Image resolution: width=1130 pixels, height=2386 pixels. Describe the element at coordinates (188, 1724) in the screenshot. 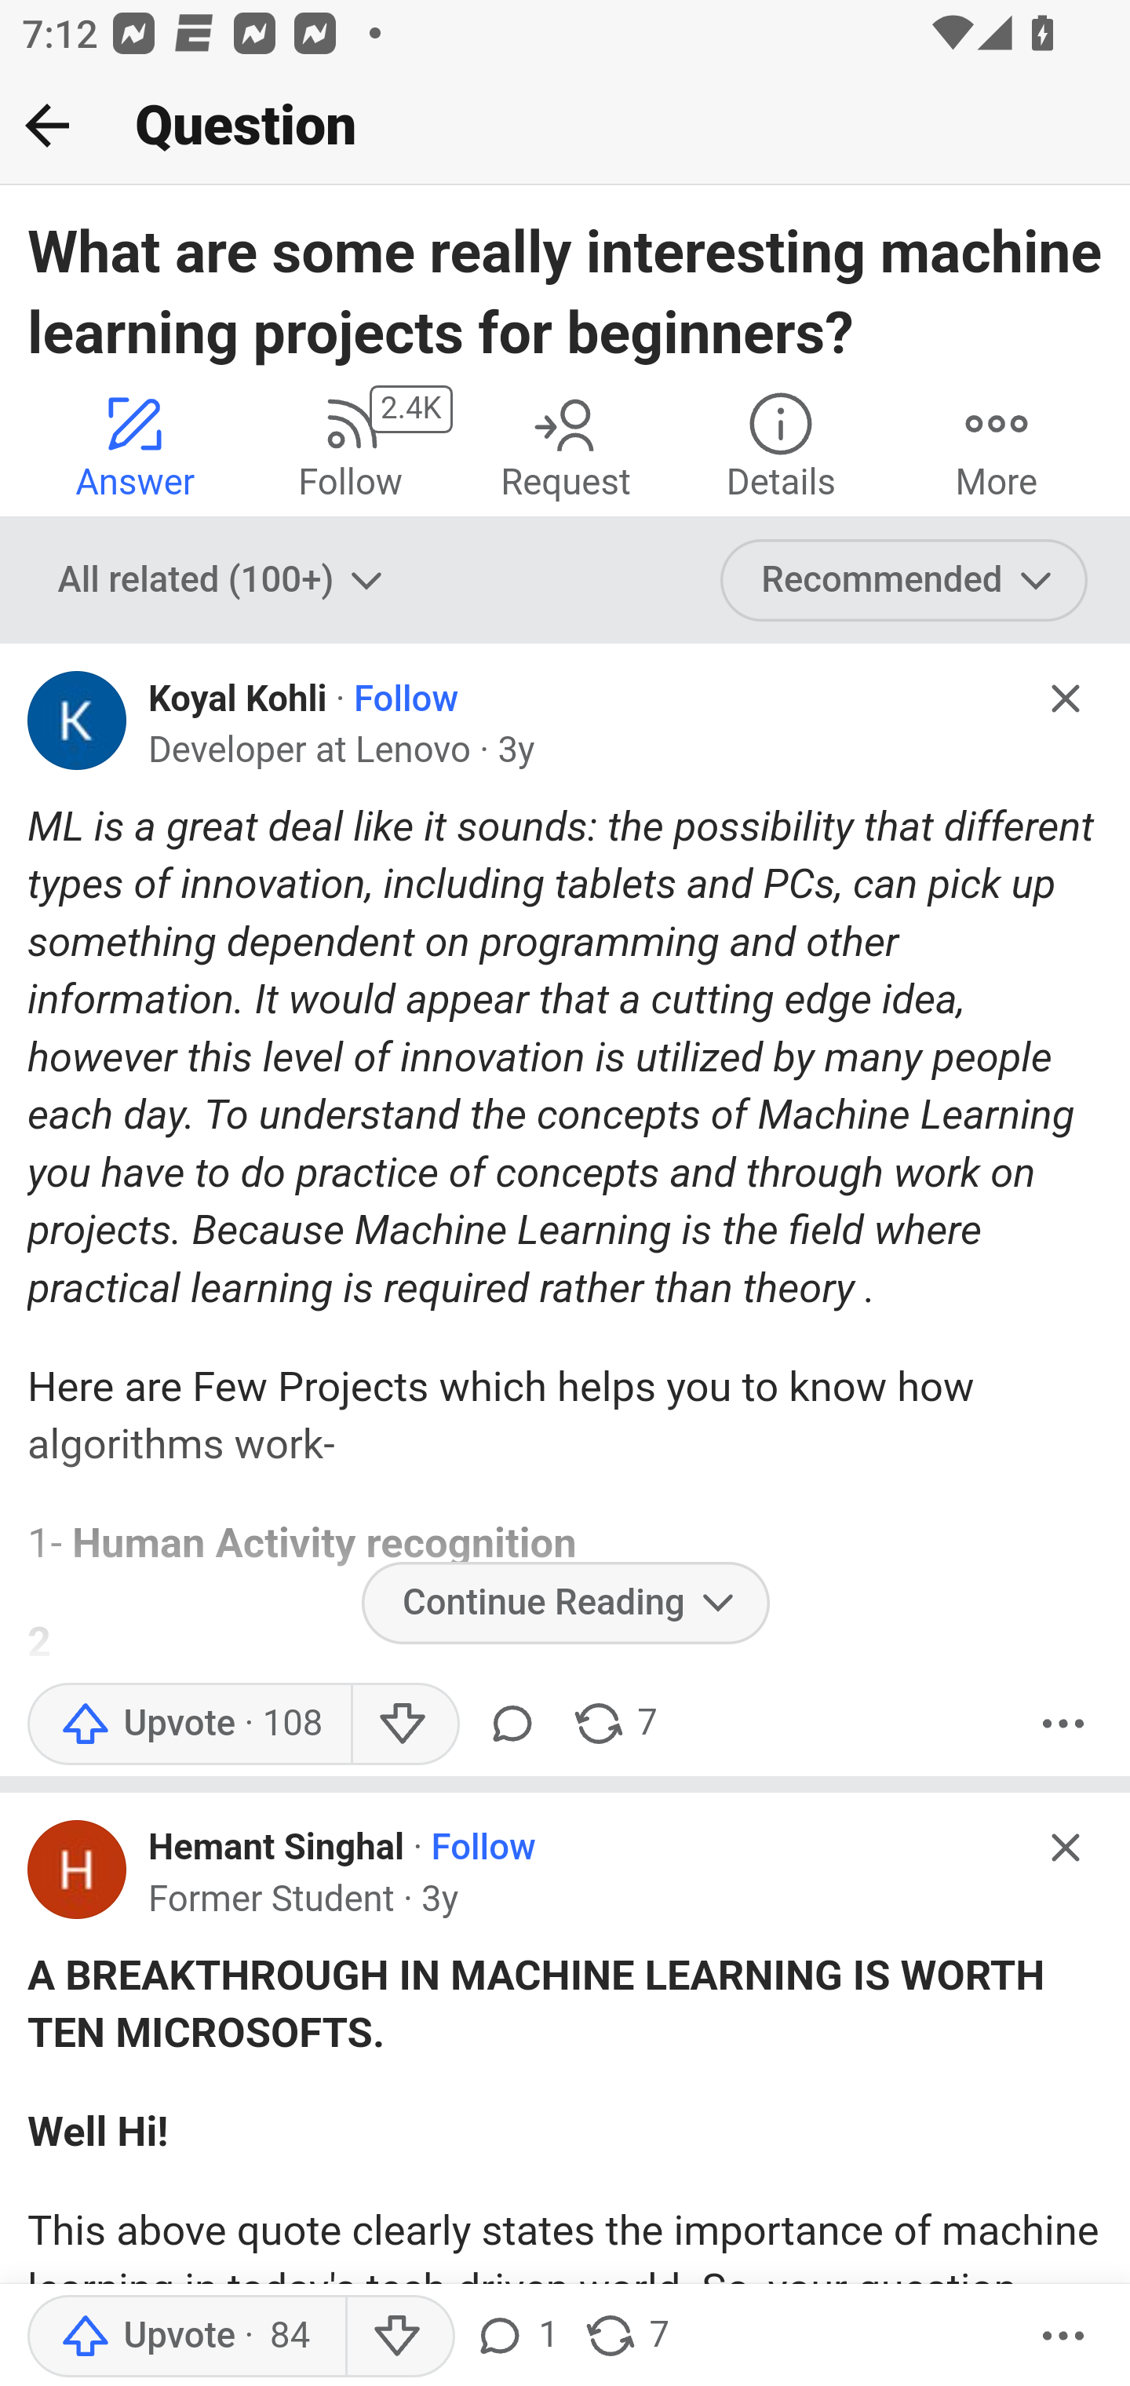

I see `Upvote` at that location.